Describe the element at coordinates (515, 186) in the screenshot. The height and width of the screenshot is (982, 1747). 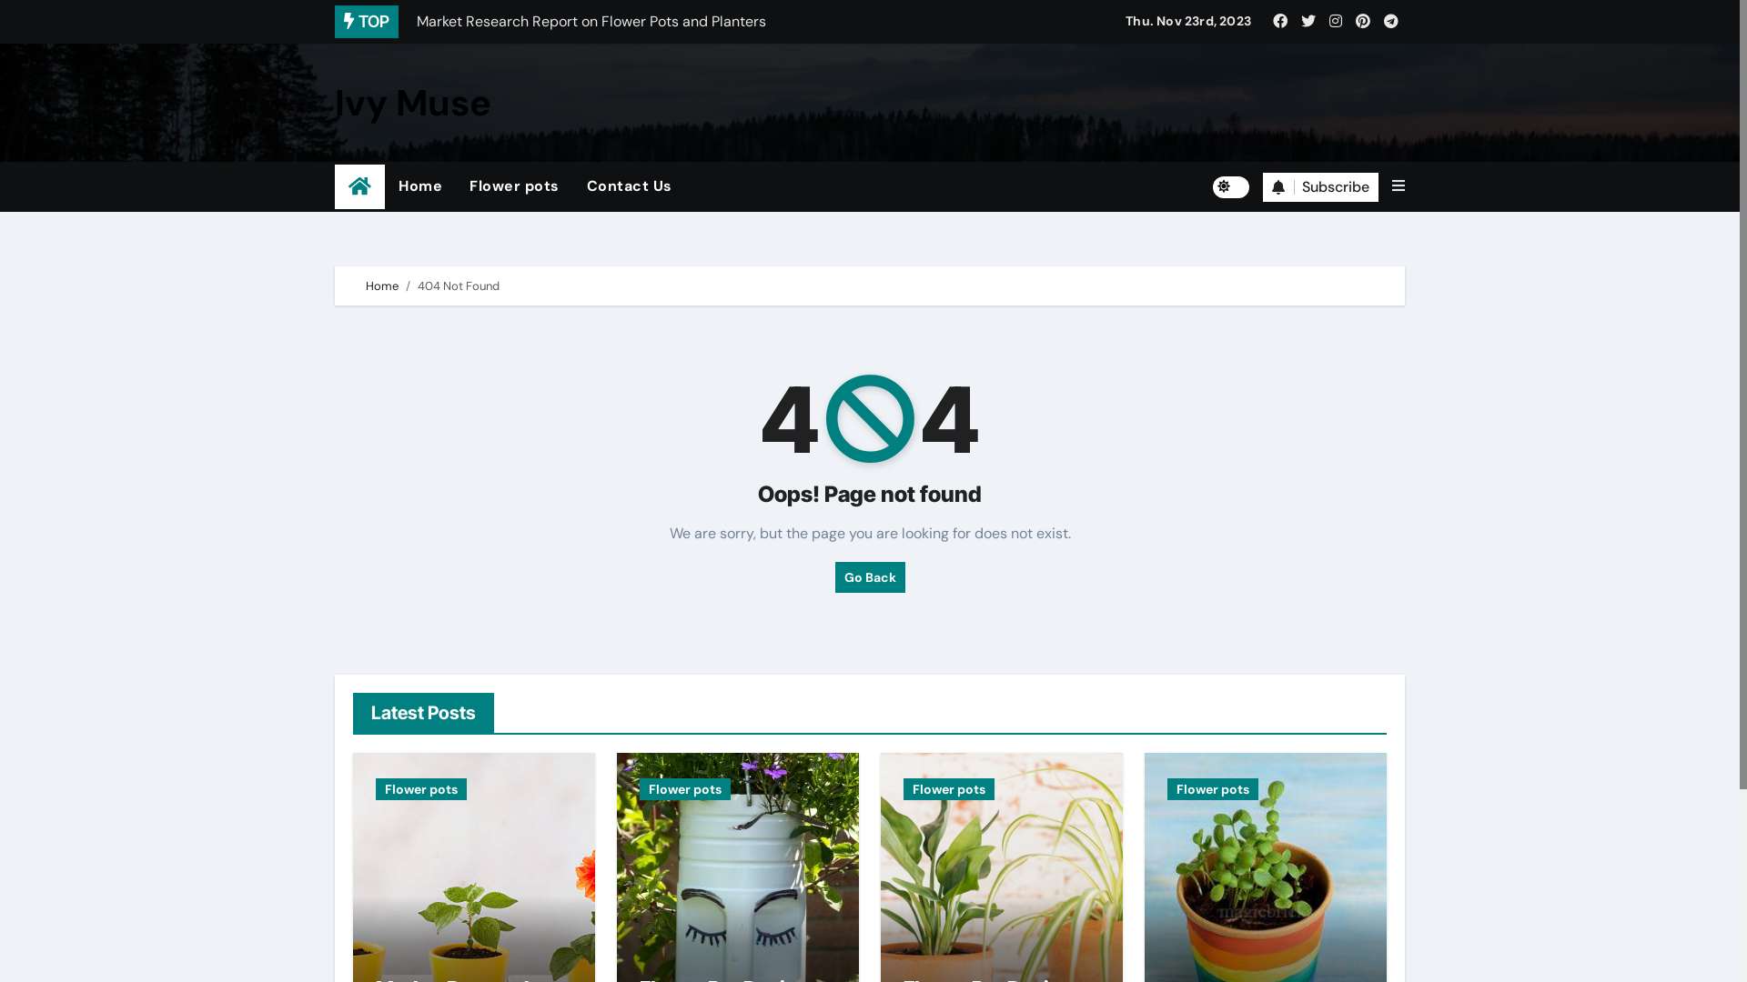
I see `Flower pots` at that location.